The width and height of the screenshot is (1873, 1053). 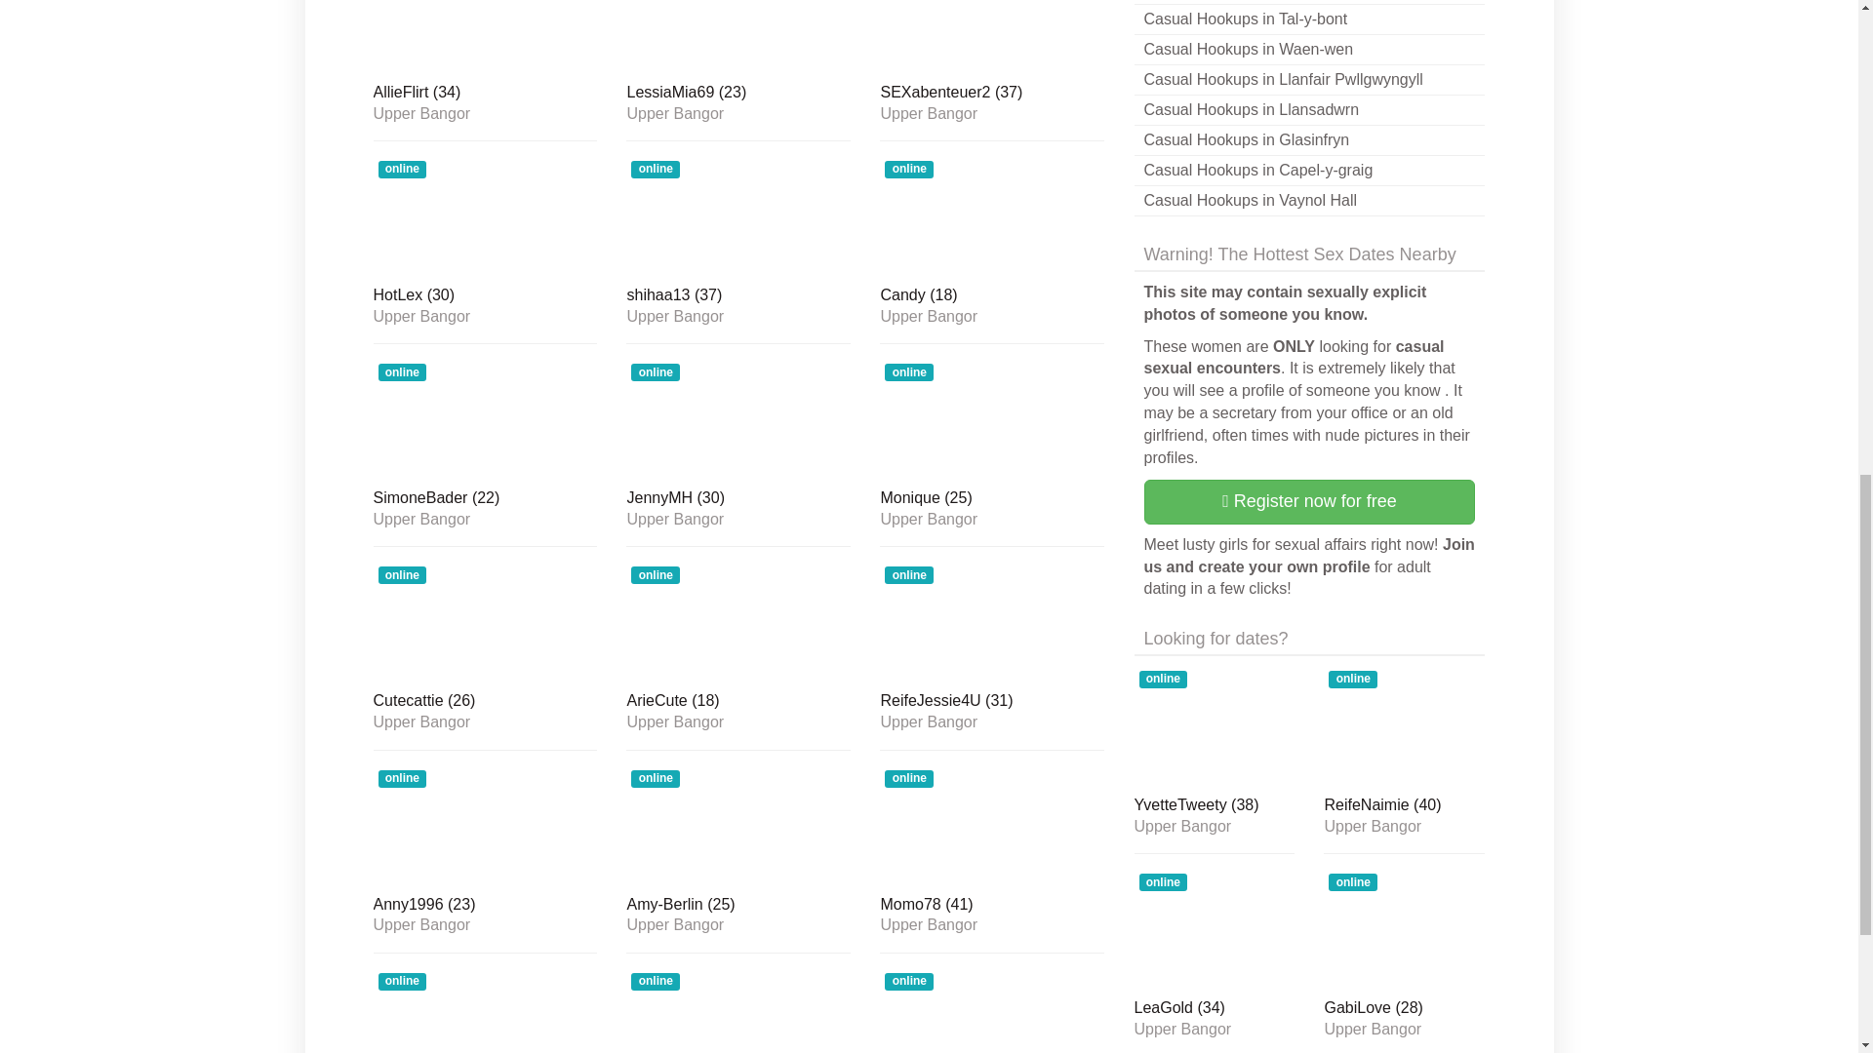 I want to click on Upper Bangor, so click(x=737, y=316).